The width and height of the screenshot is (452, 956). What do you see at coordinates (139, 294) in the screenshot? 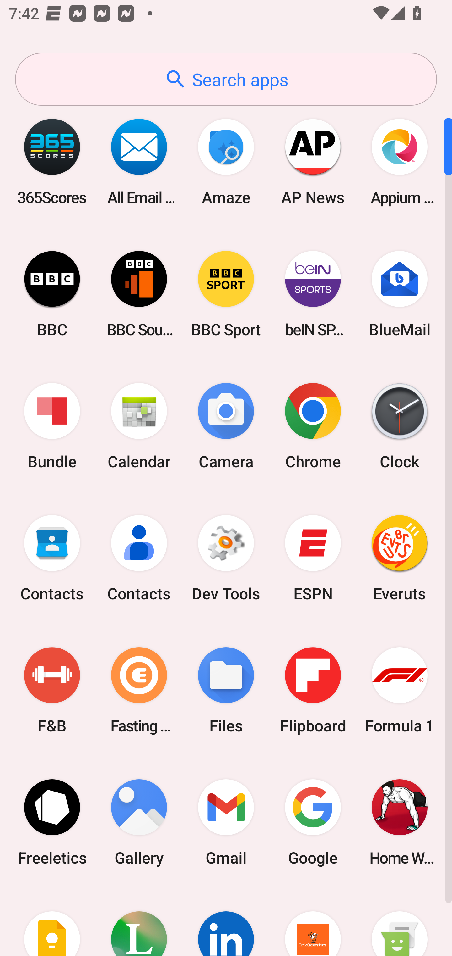
I see `BBC Sounds` at bounding box center [139, 294].